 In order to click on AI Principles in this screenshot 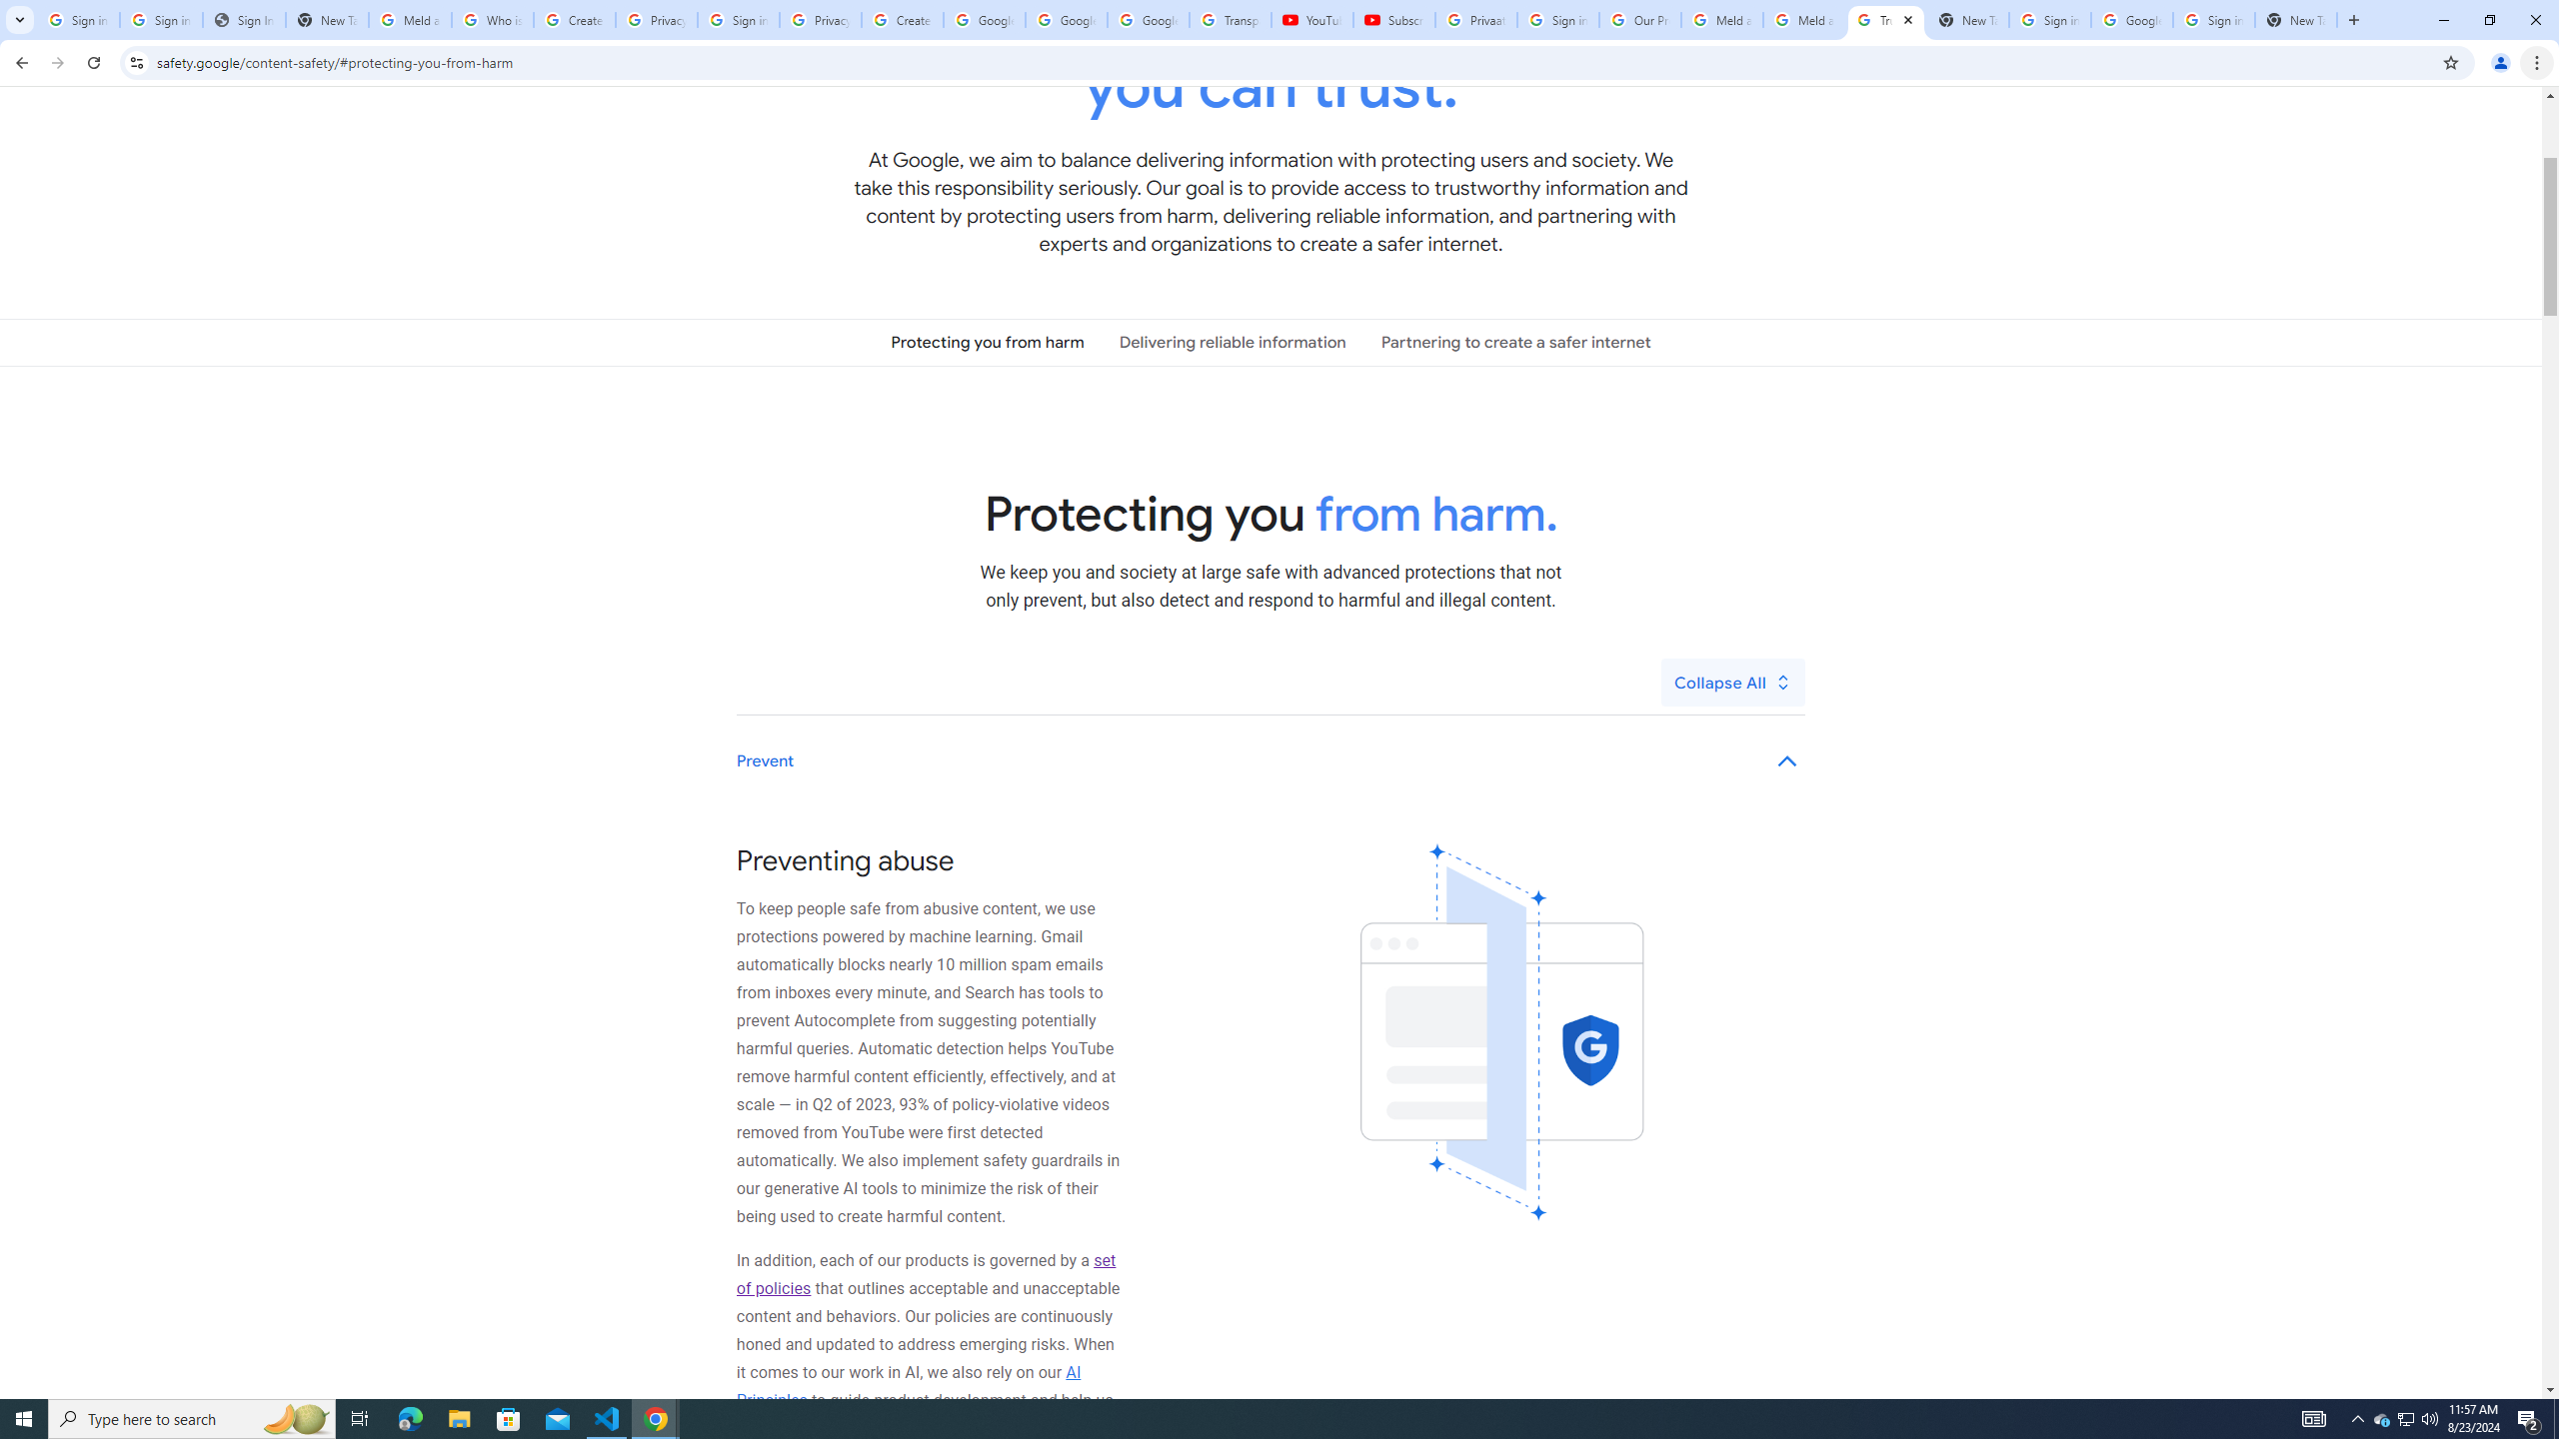, I will do `click(910, 1386)`.